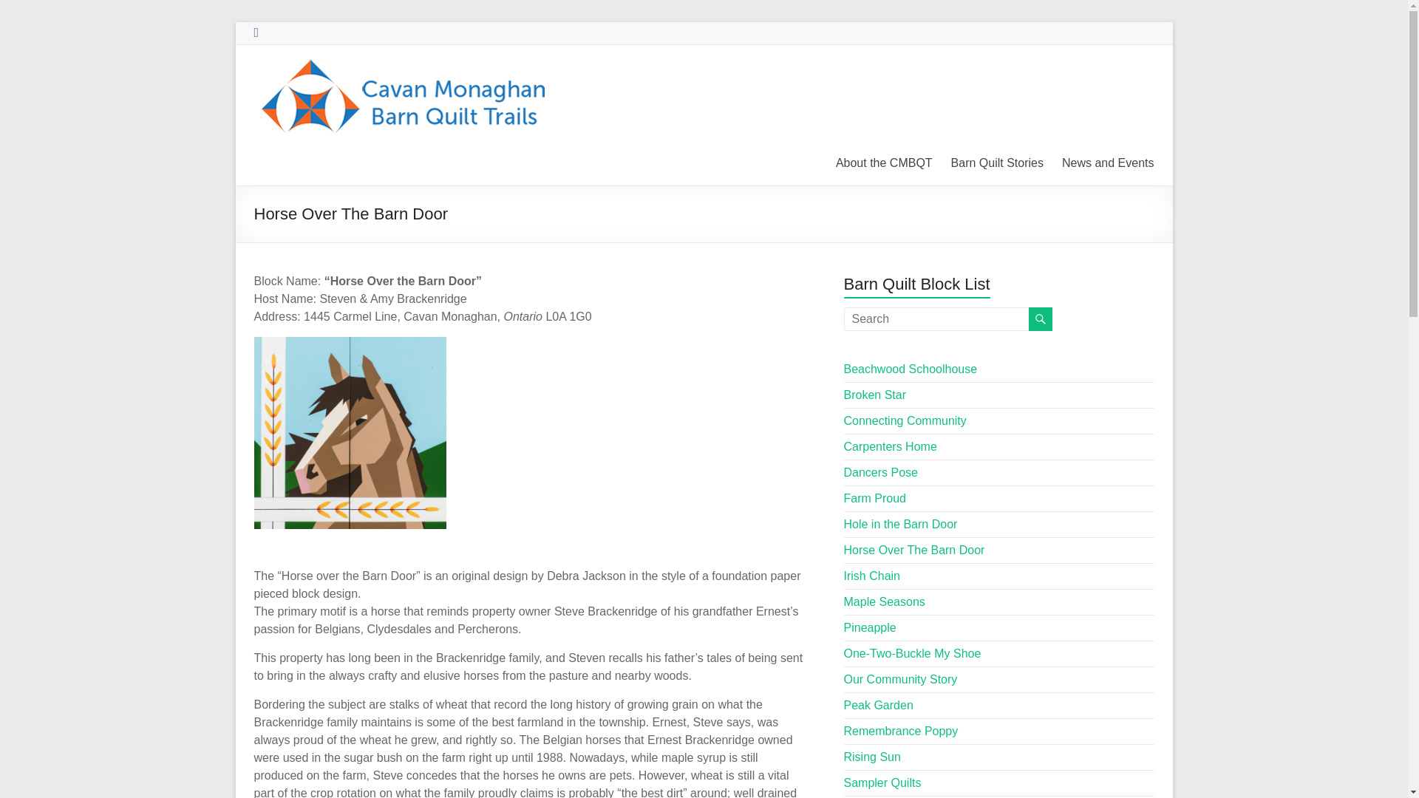  I want to click on Carpenters Home, so click(890, 446).